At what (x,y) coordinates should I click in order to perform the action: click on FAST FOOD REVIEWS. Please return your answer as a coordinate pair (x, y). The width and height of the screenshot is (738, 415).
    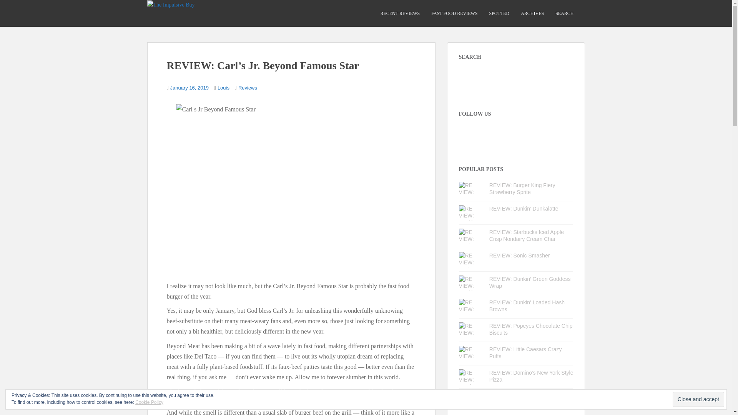
    Looking at the image, I should click on (454, 13).